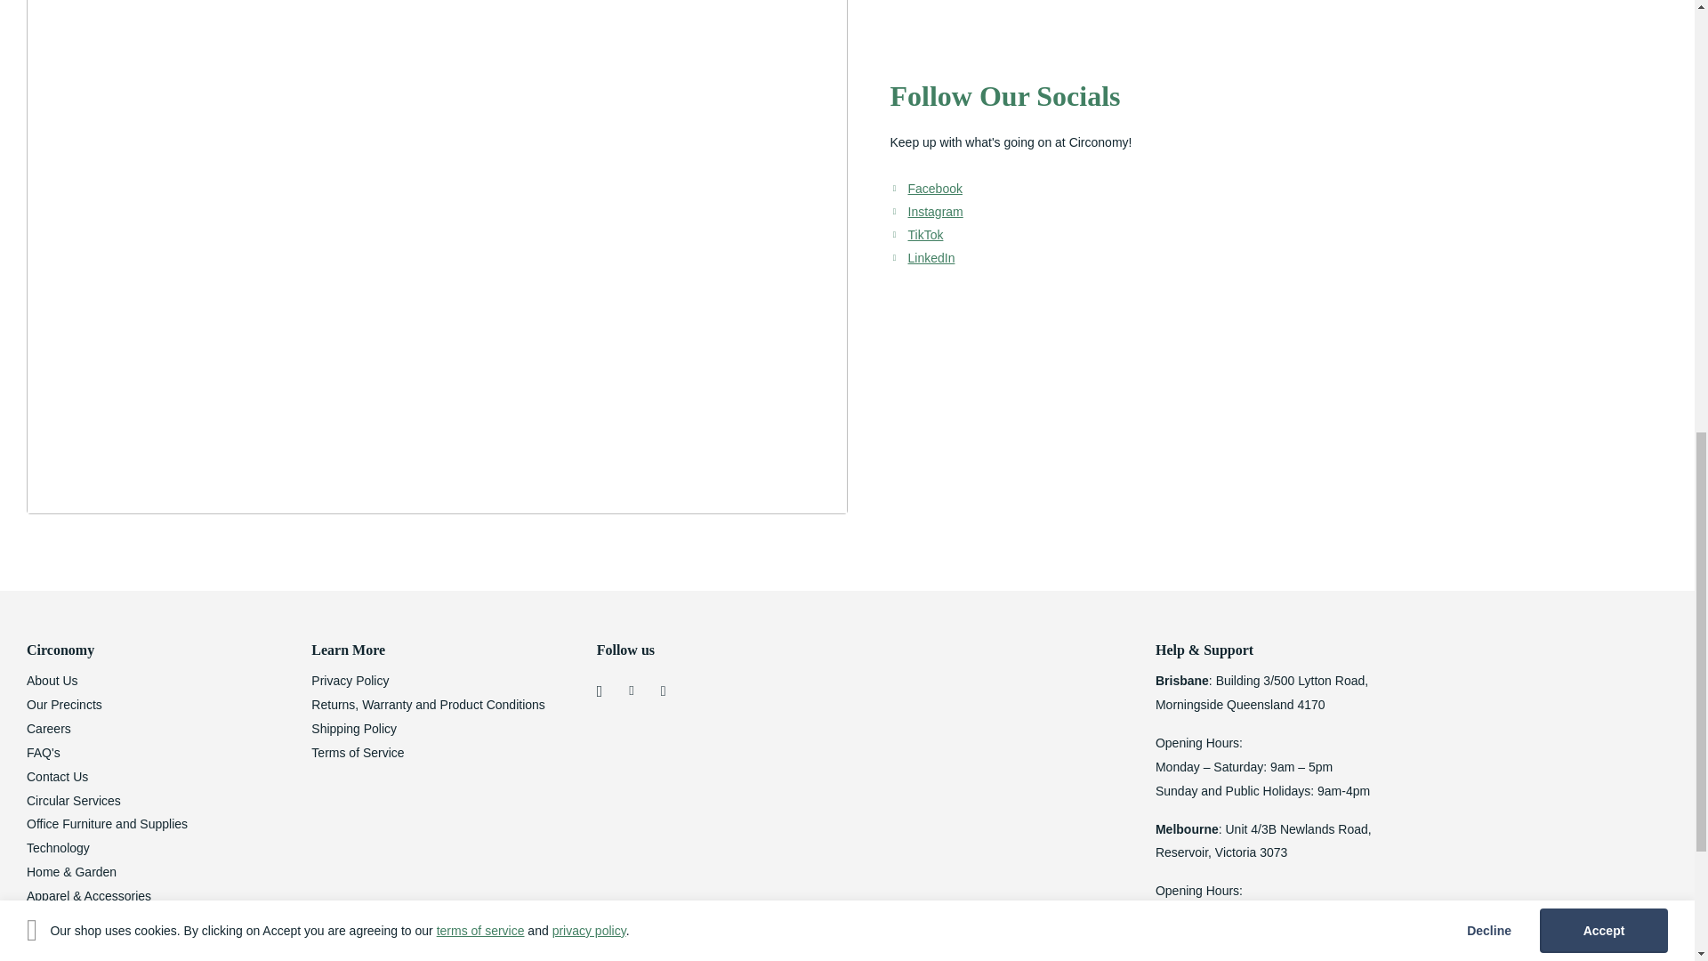  What do you see at coordinates (57, 777) in the screenshot?
I see `Contact Us` at bounding box center [57, 777].